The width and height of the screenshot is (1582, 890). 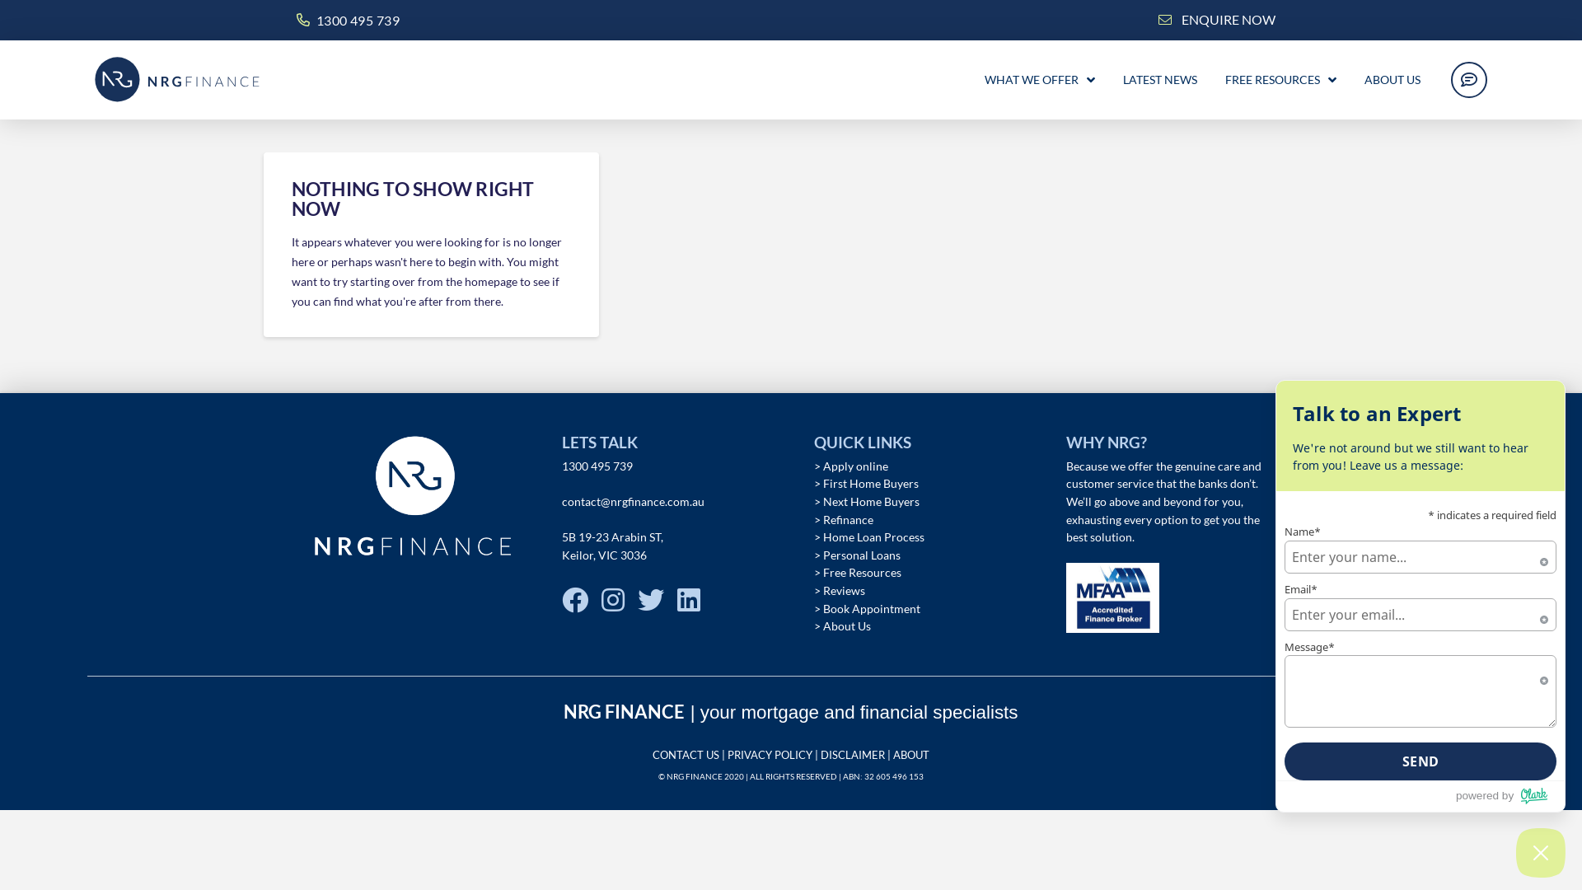 I want to click on ABOUT, so click(x=911, y=755).